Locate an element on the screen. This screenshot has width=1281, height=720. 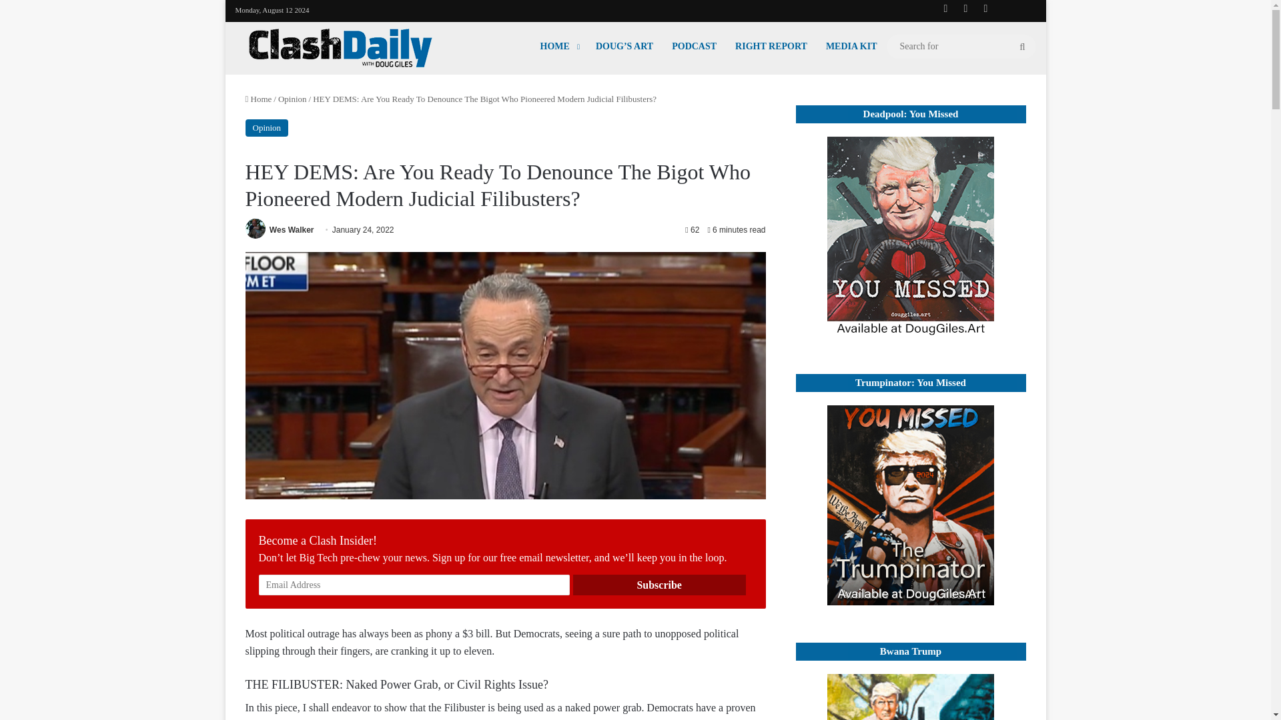
Search for is located at coordinates (961, 47).